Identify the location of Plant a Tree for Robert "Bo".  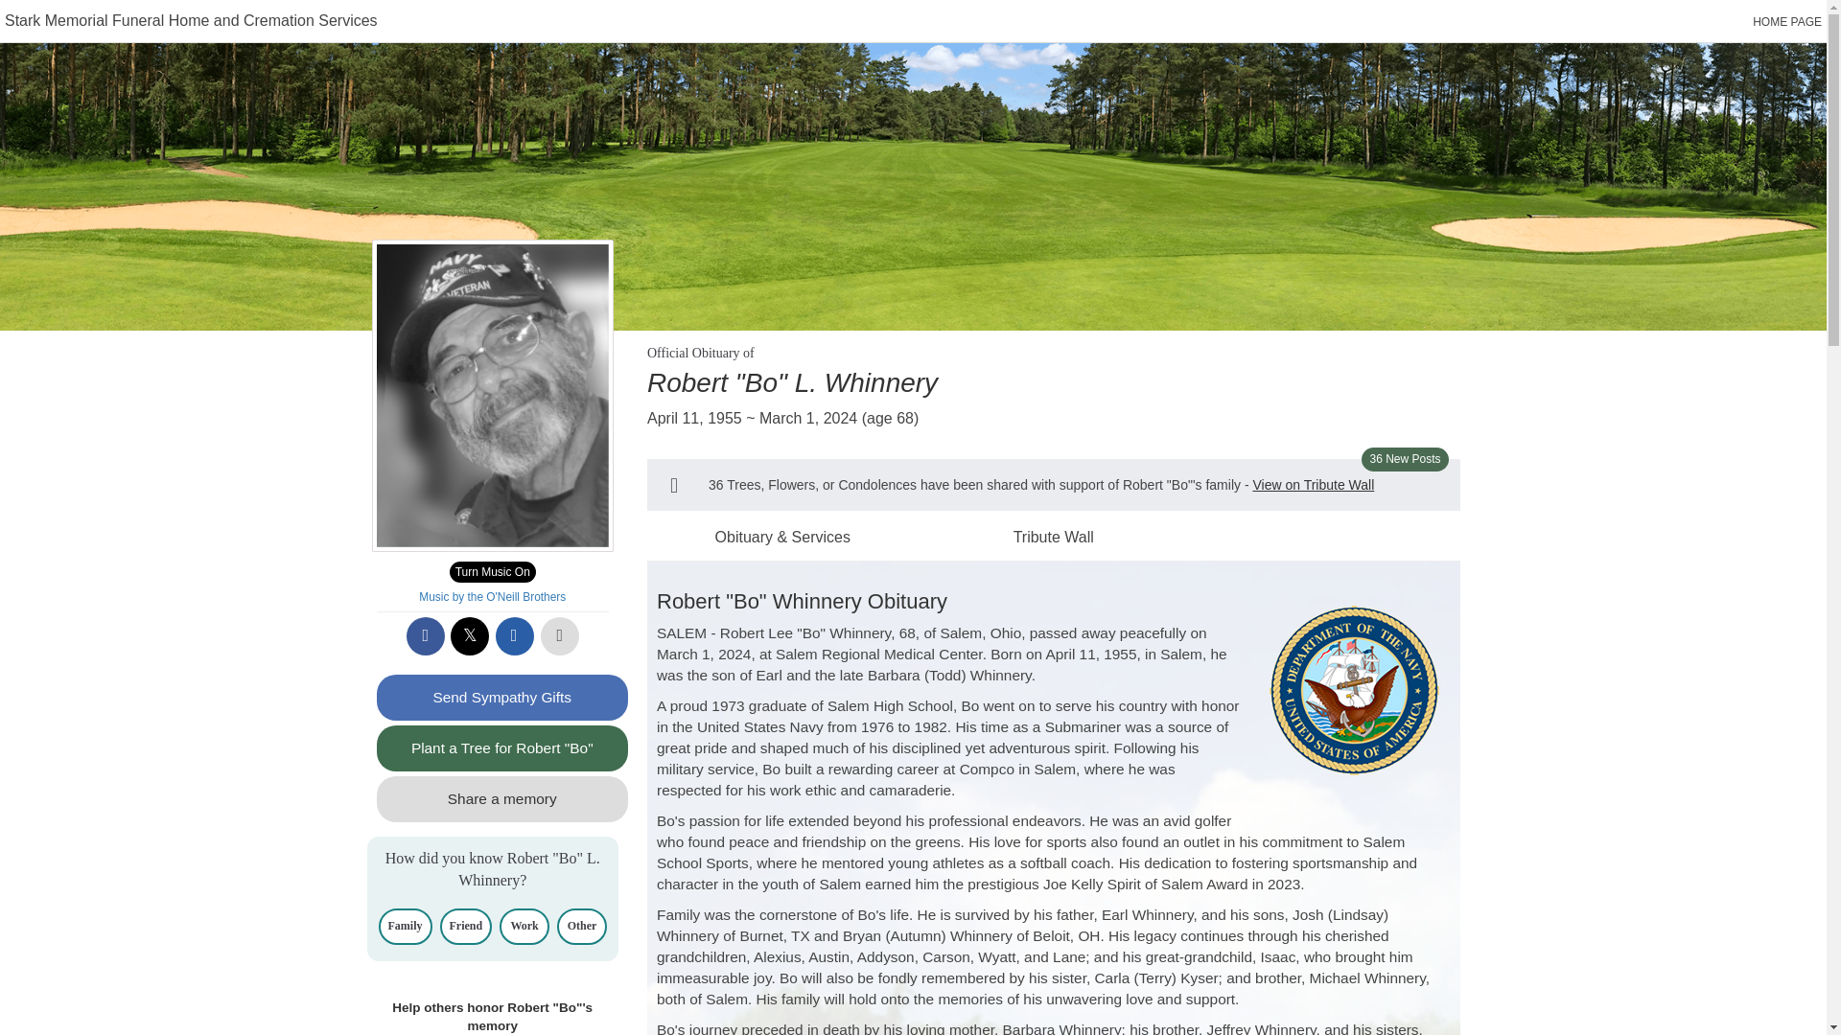
(501, 747).